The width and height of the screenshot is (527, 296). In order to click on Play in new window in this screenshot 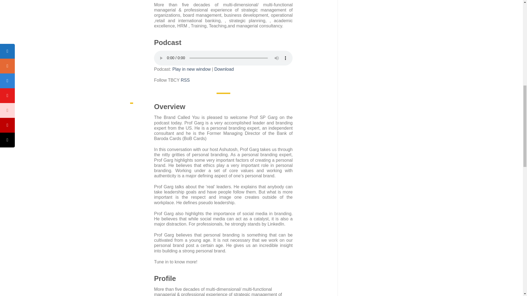, I will do `click(192, 69)`.